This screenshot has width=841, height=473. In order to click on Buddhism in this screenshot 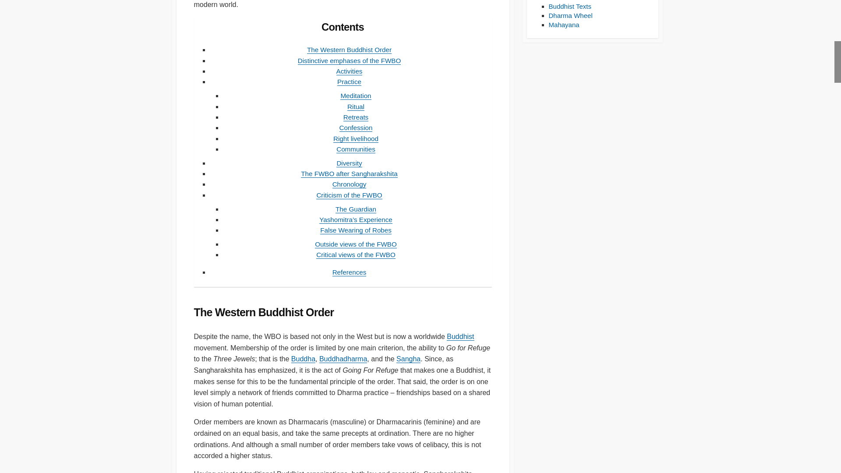, I will do `click(460, 336)`.